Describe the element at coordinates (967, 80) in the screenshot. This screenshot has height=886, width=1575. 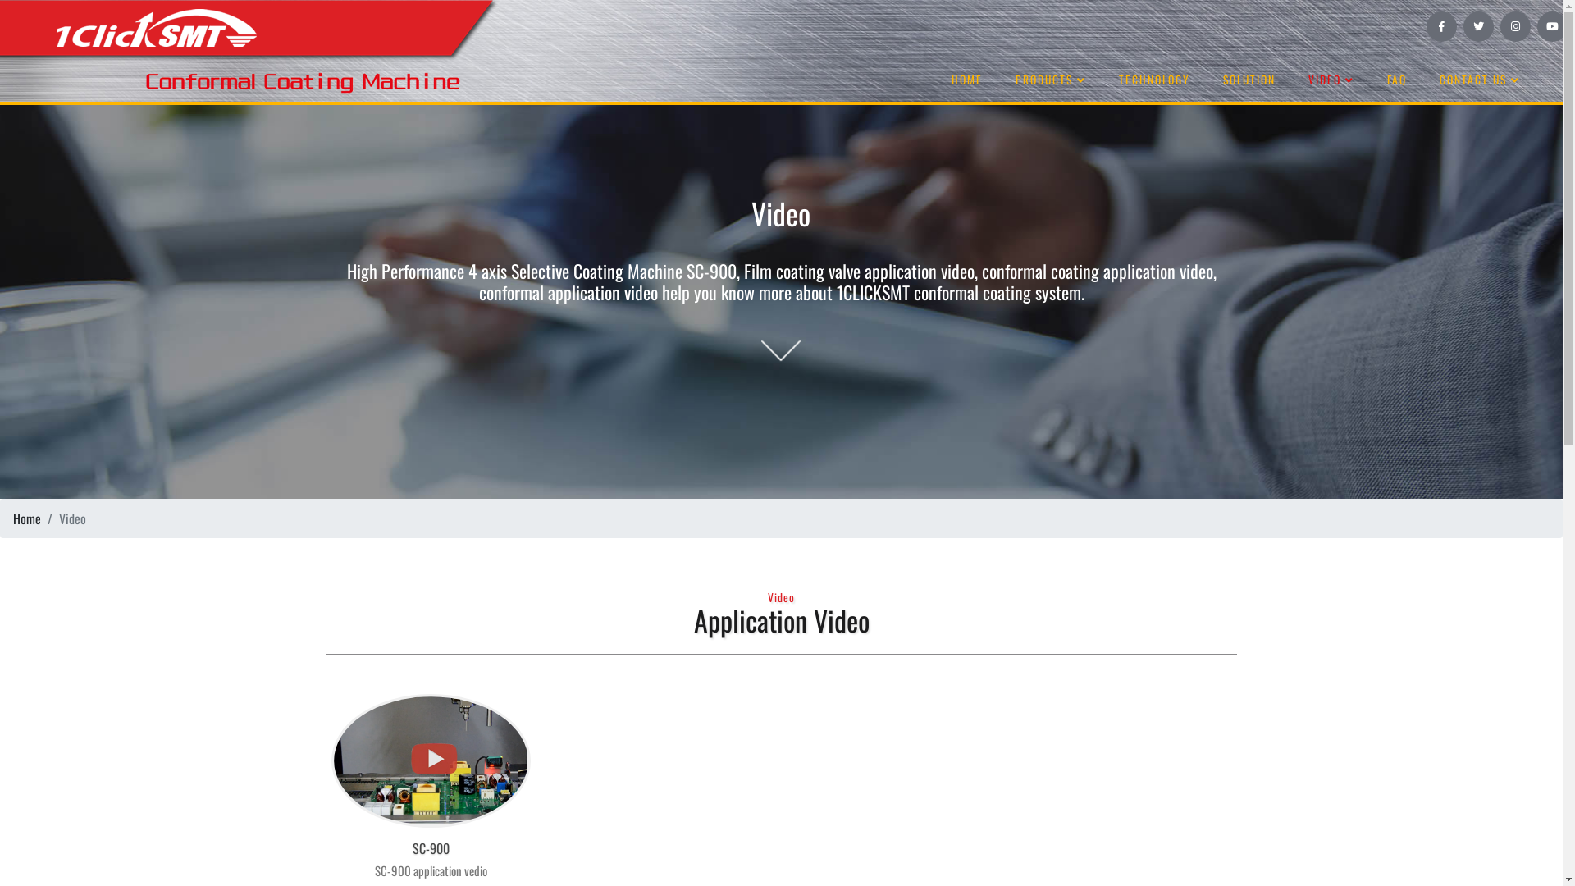
I see `HOME` at that location.